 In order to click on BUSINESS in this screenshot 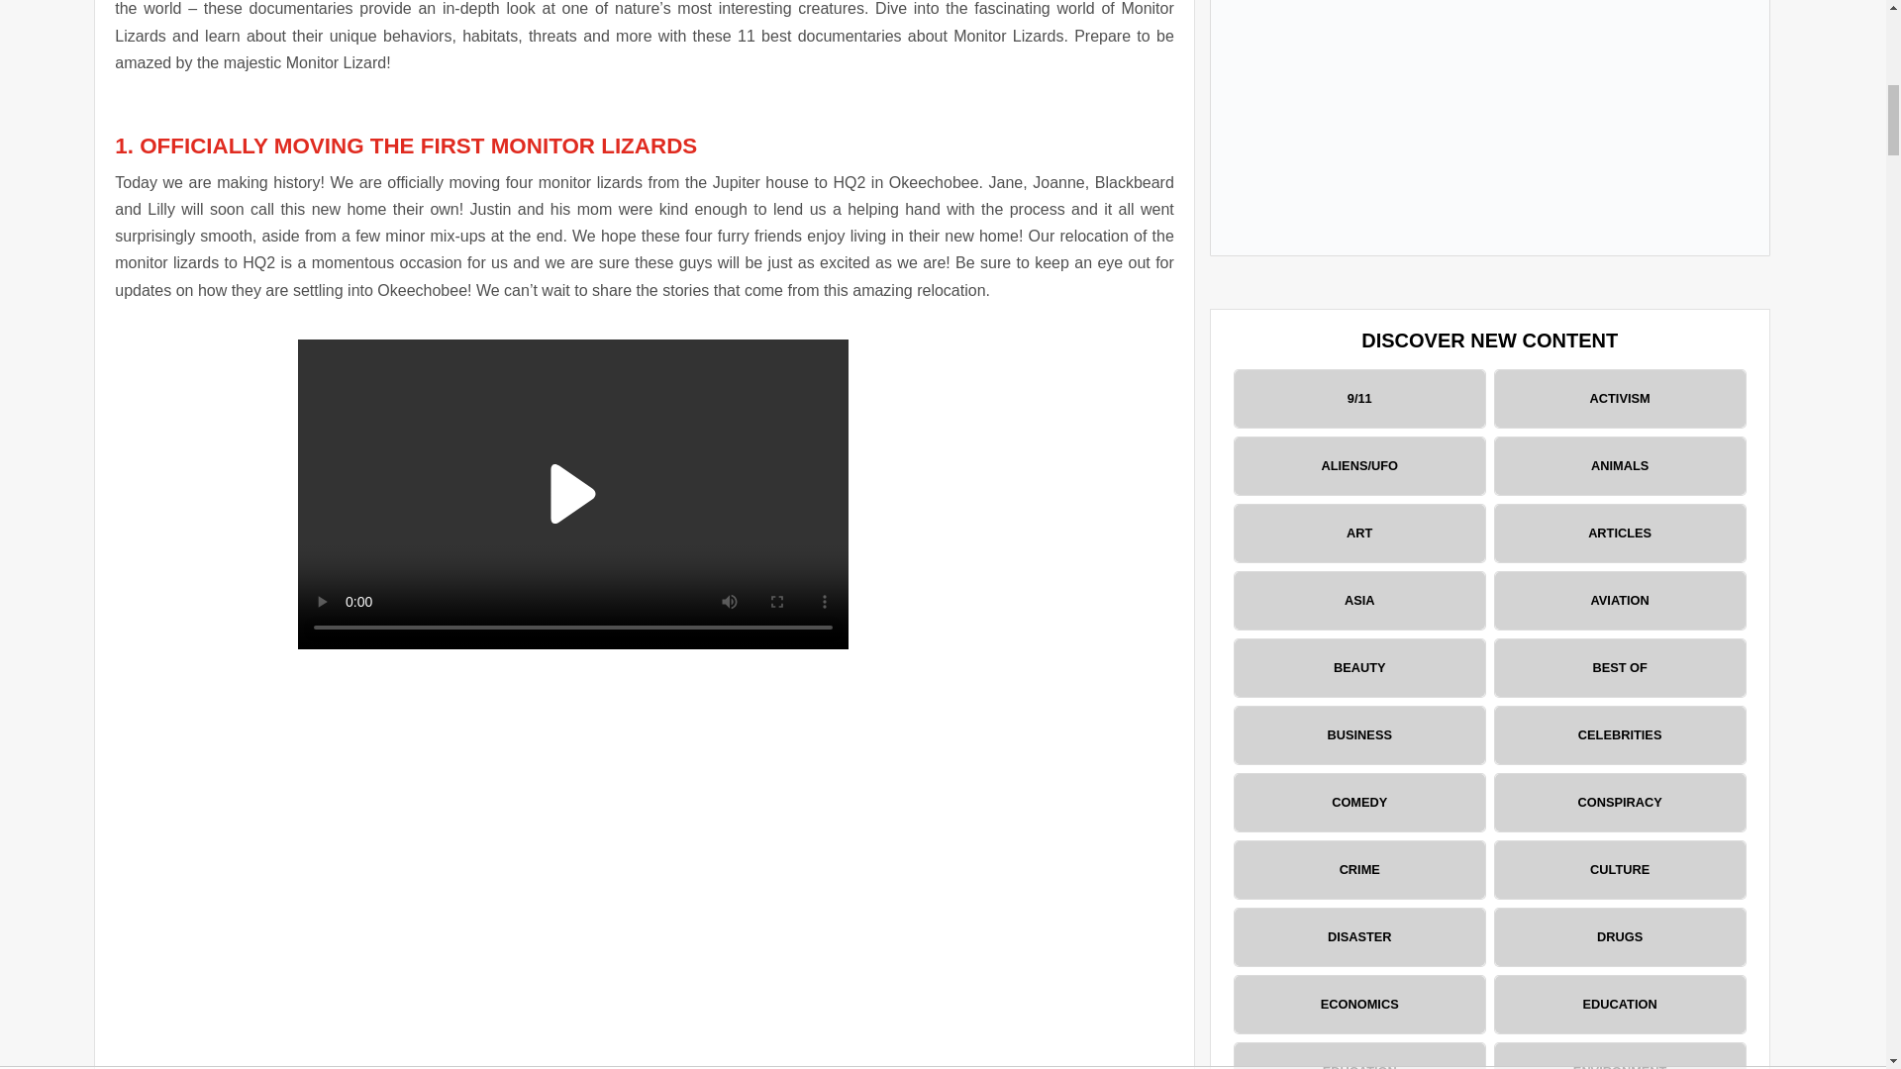, I will do `click(1358, 734)`.